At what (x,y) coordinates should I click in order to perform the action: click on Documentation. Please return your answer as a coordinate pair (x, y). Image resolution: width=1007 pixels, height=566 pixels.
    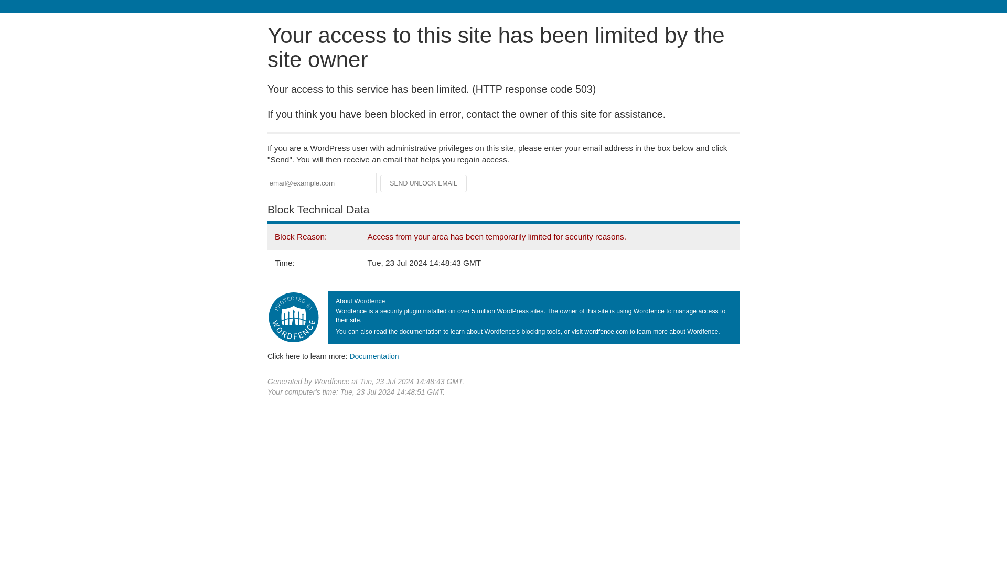
    Looking at the image, I should click on (374, 356).